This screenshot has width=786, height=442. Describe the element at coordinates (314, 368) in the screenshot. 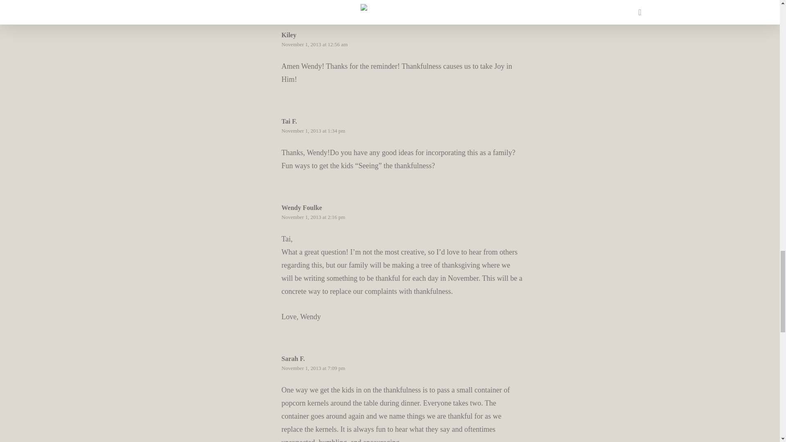

I see `November 1, 2013 at 7:09 pm` at that location.